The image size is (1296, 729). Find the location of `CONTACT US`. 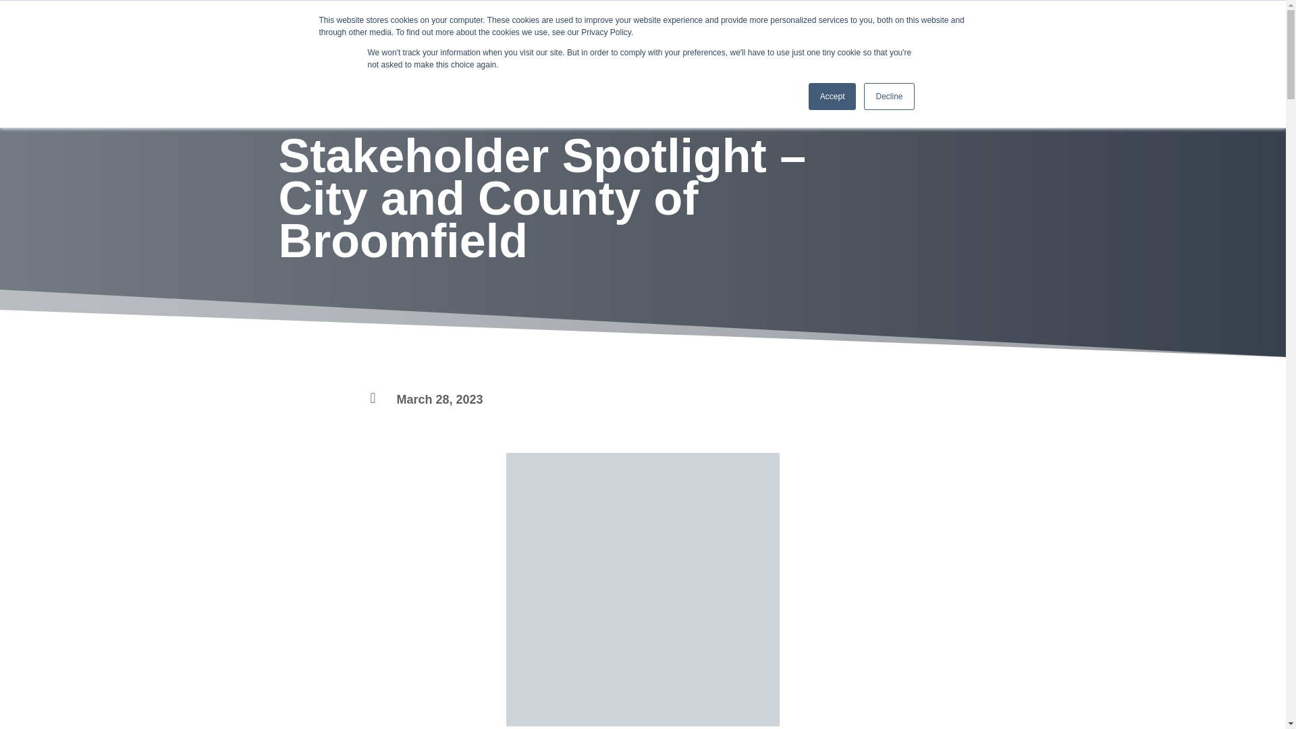

CONTACT US is located at coordinates (802, 26).